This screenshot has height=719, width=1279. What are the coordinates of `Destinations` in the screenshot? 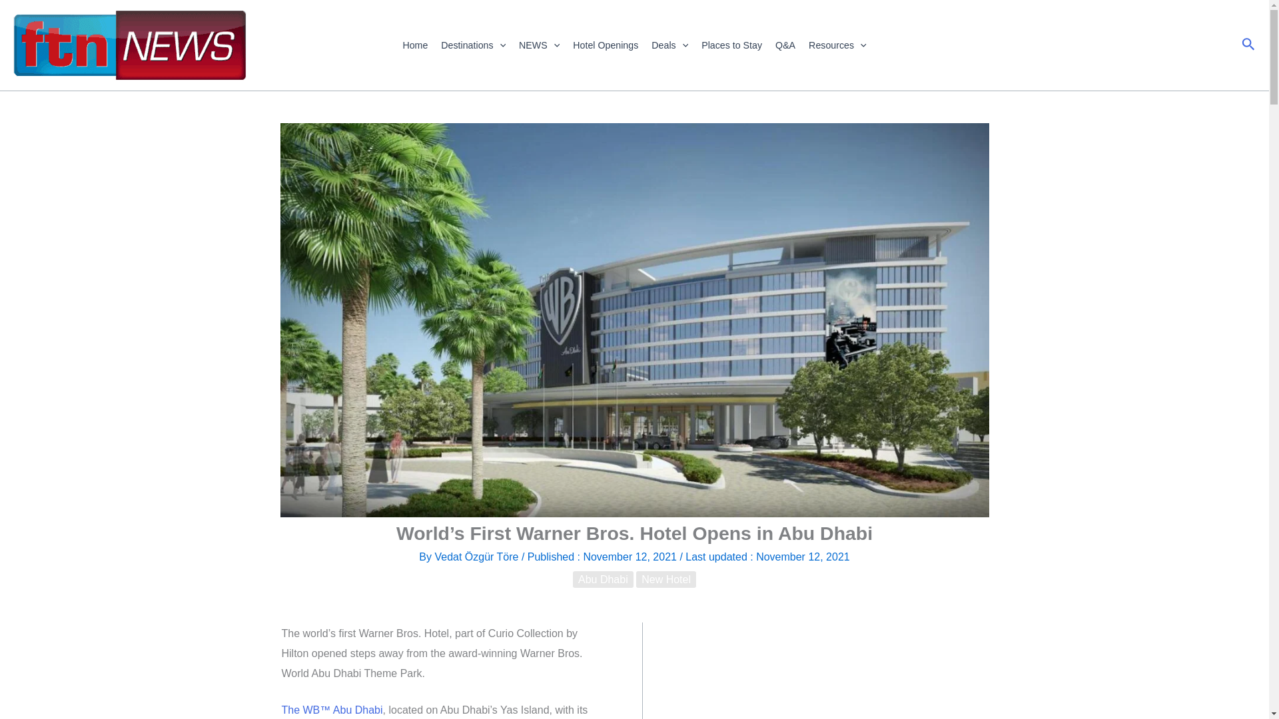 It's located at (473, 45).